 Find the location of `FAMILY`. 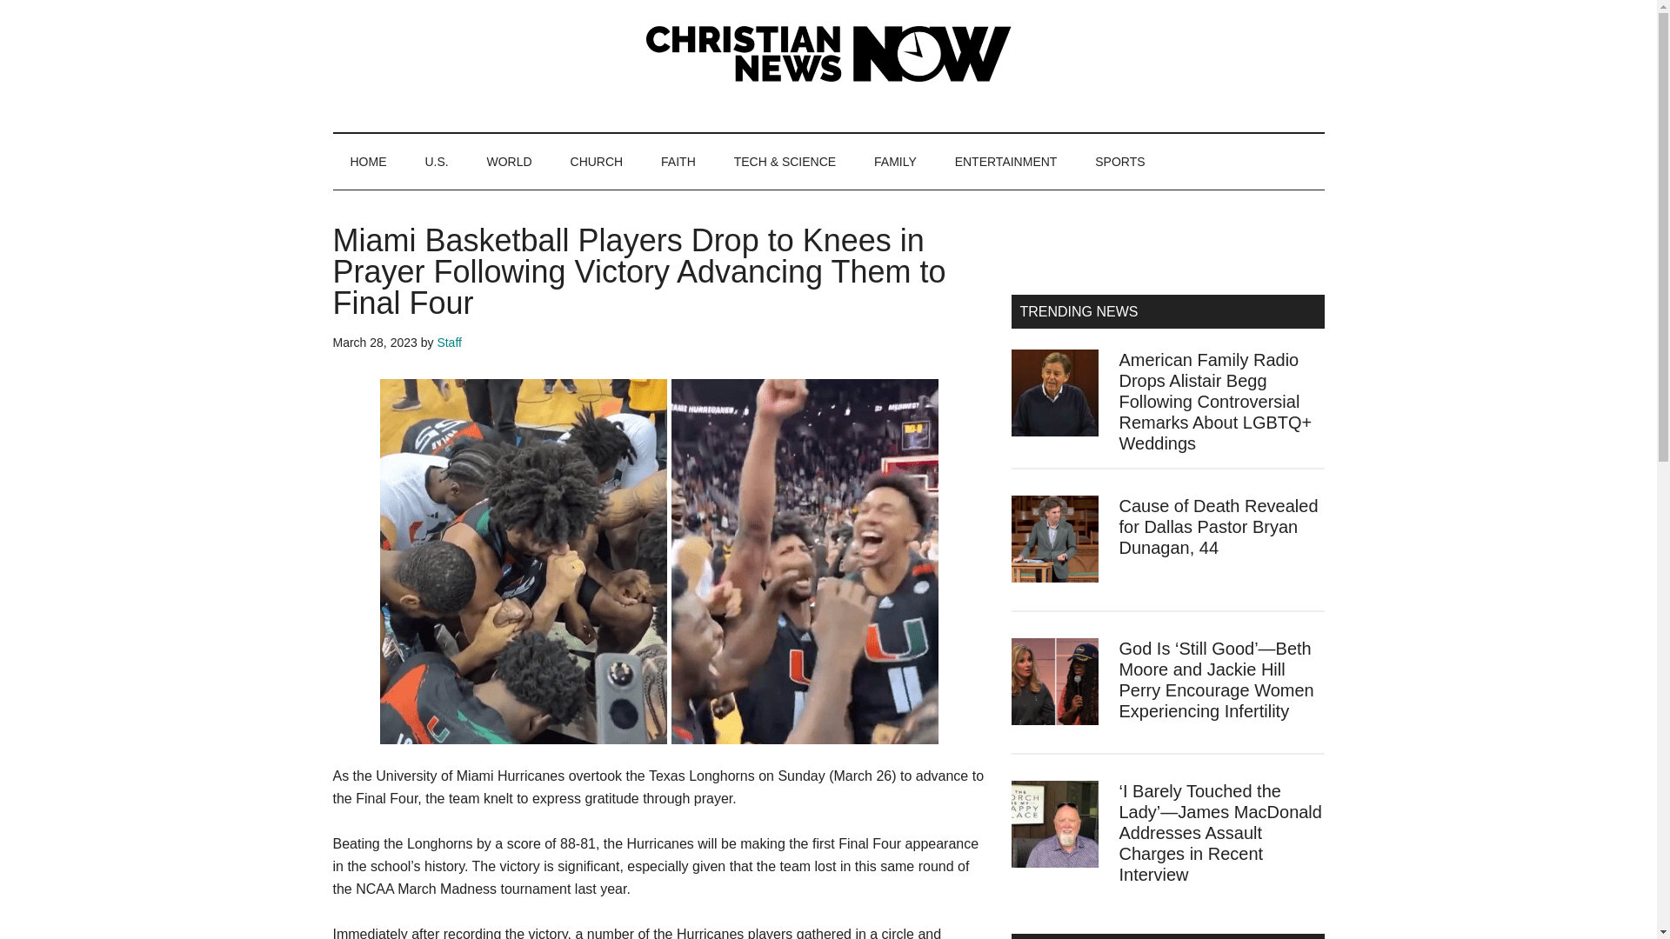

FAMILY is located at coordinates (894, 162).